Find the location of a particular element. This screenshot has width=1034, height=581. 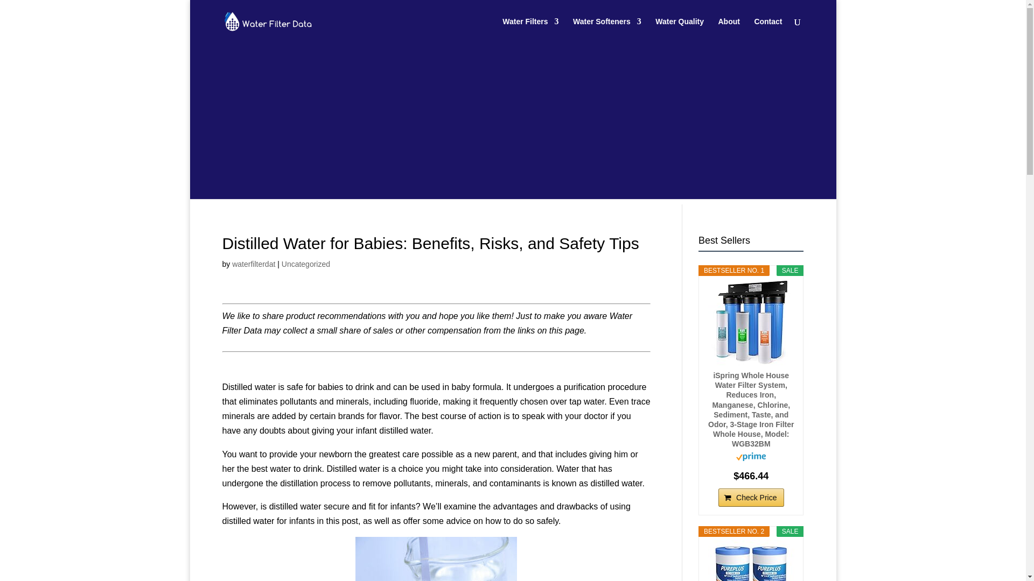

waterfilterdat is located at coordinates (253, 264).